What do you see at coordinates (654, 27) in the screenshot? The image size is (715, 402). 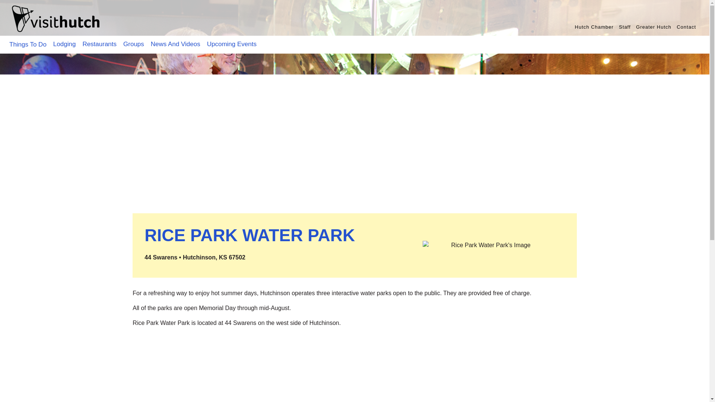 I see `Greater Hutch` at bounding box center [654, 27].